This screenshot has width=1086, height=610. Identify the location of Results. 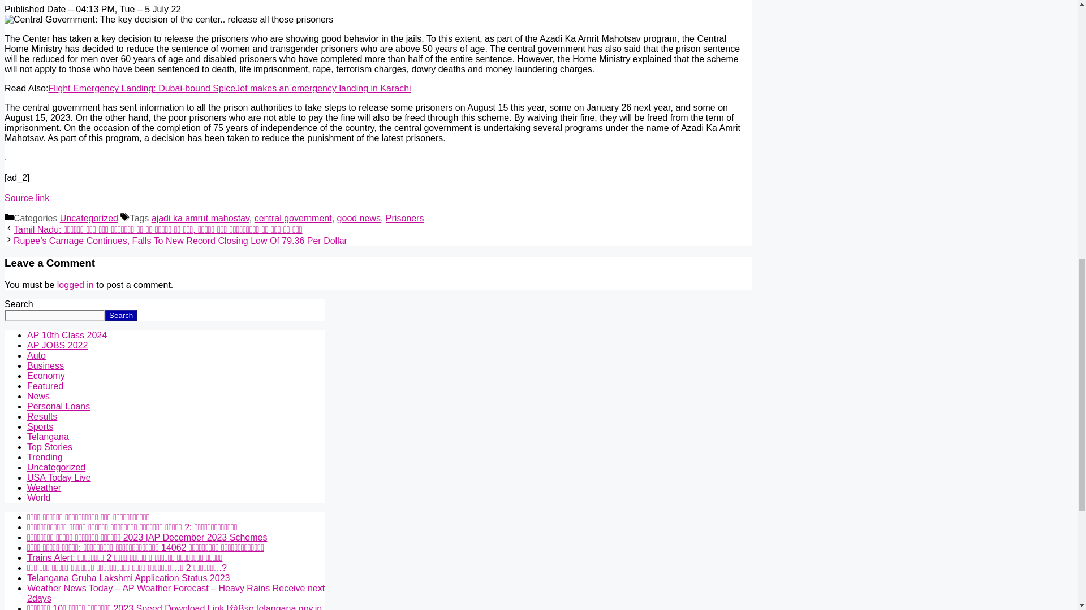
(42, 417).